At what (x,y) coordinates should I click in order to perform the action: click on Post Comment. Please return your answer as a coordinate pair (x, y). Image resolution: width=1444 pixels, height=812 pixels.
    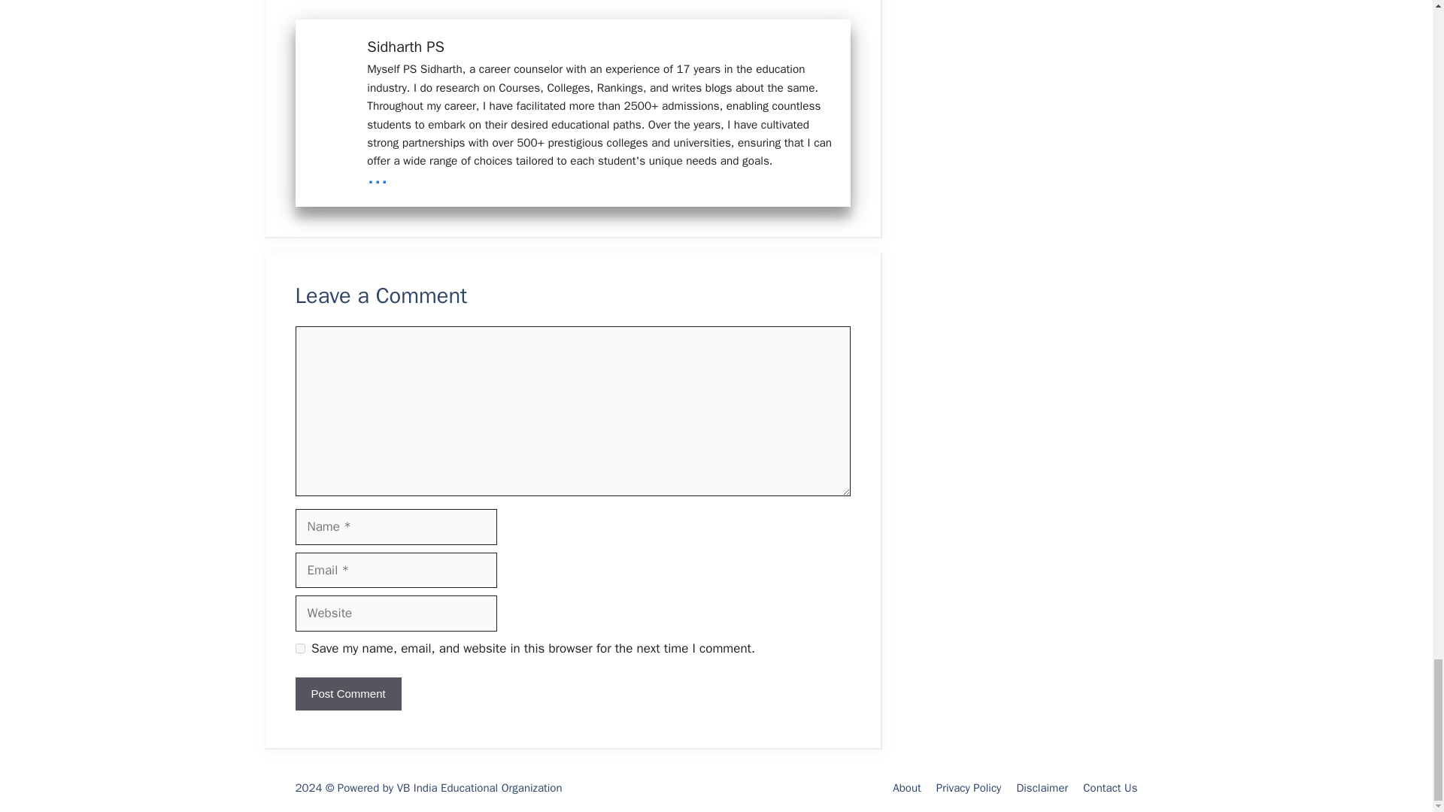
    Looking at the image, I should click on (347, 694).